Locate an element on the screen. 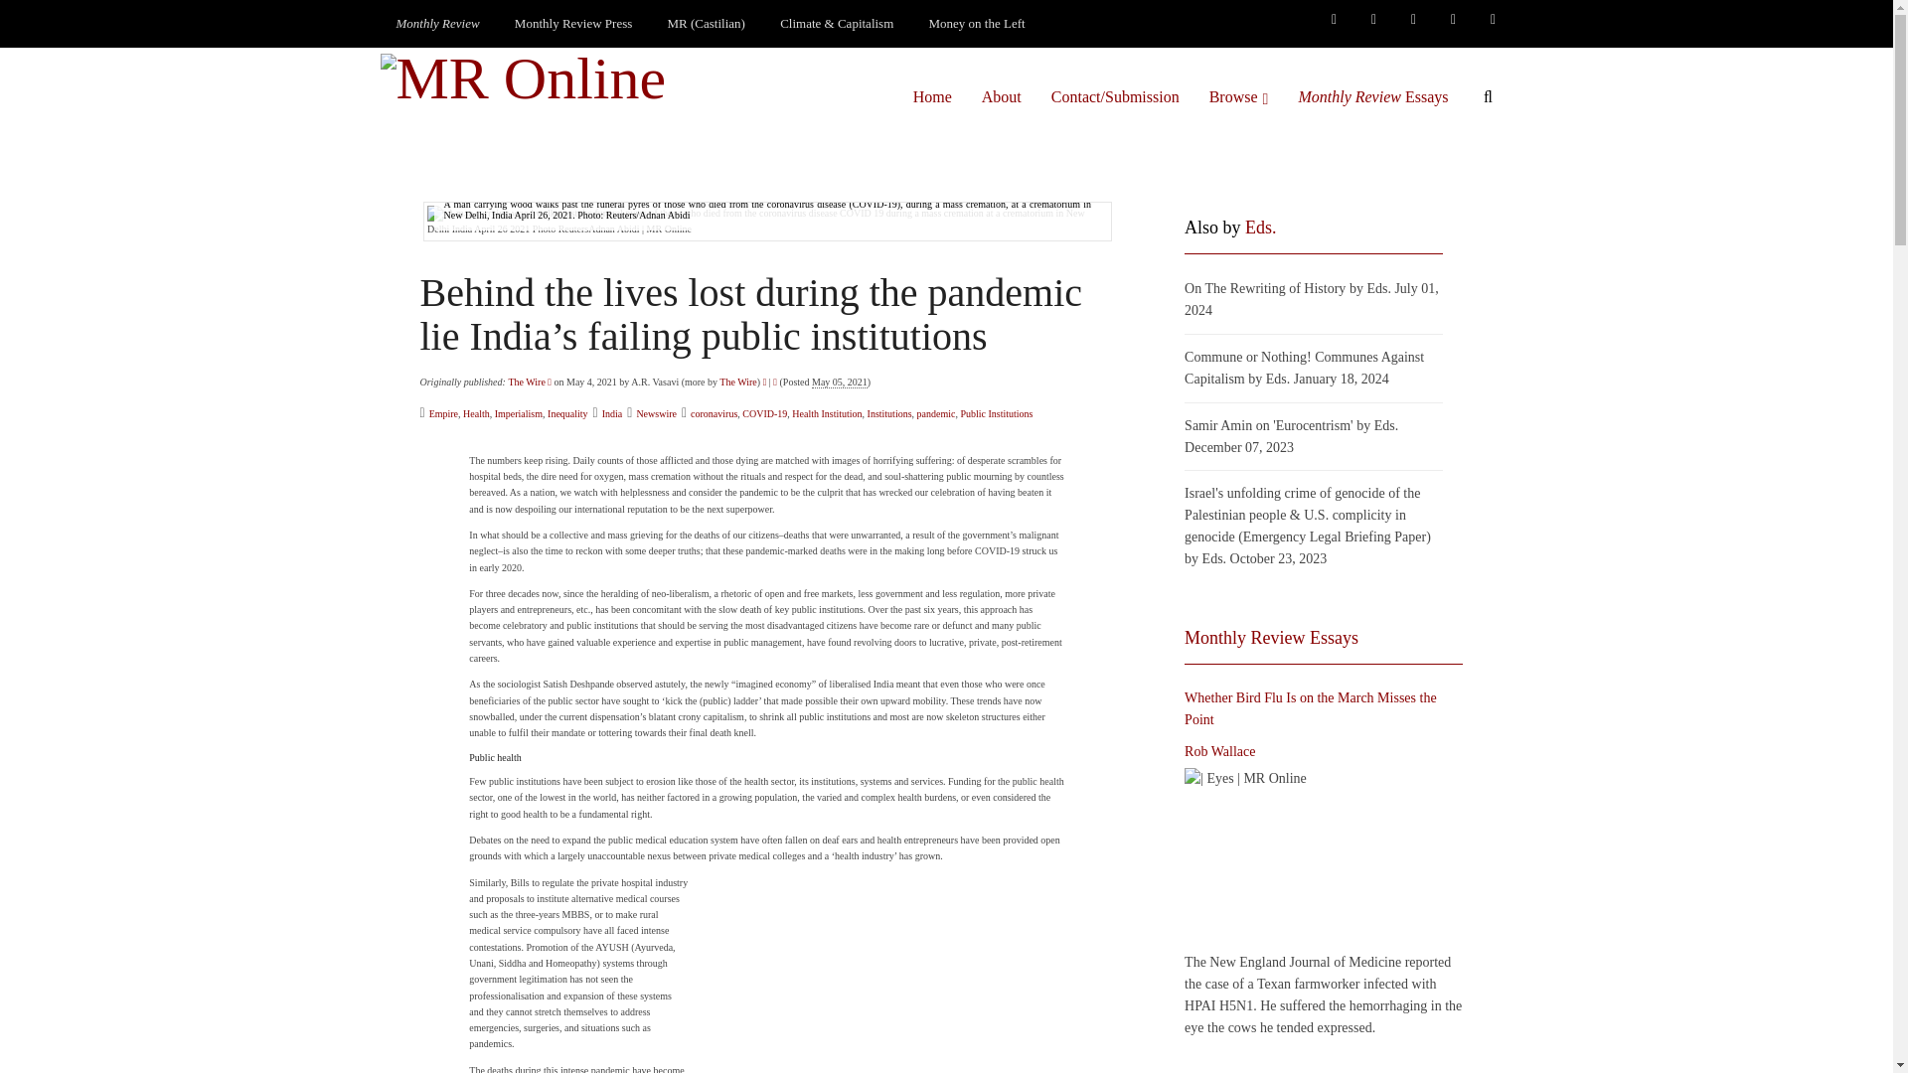 The image size is (1908, 1073). Monthly Review is located at coordinates (437, 24).